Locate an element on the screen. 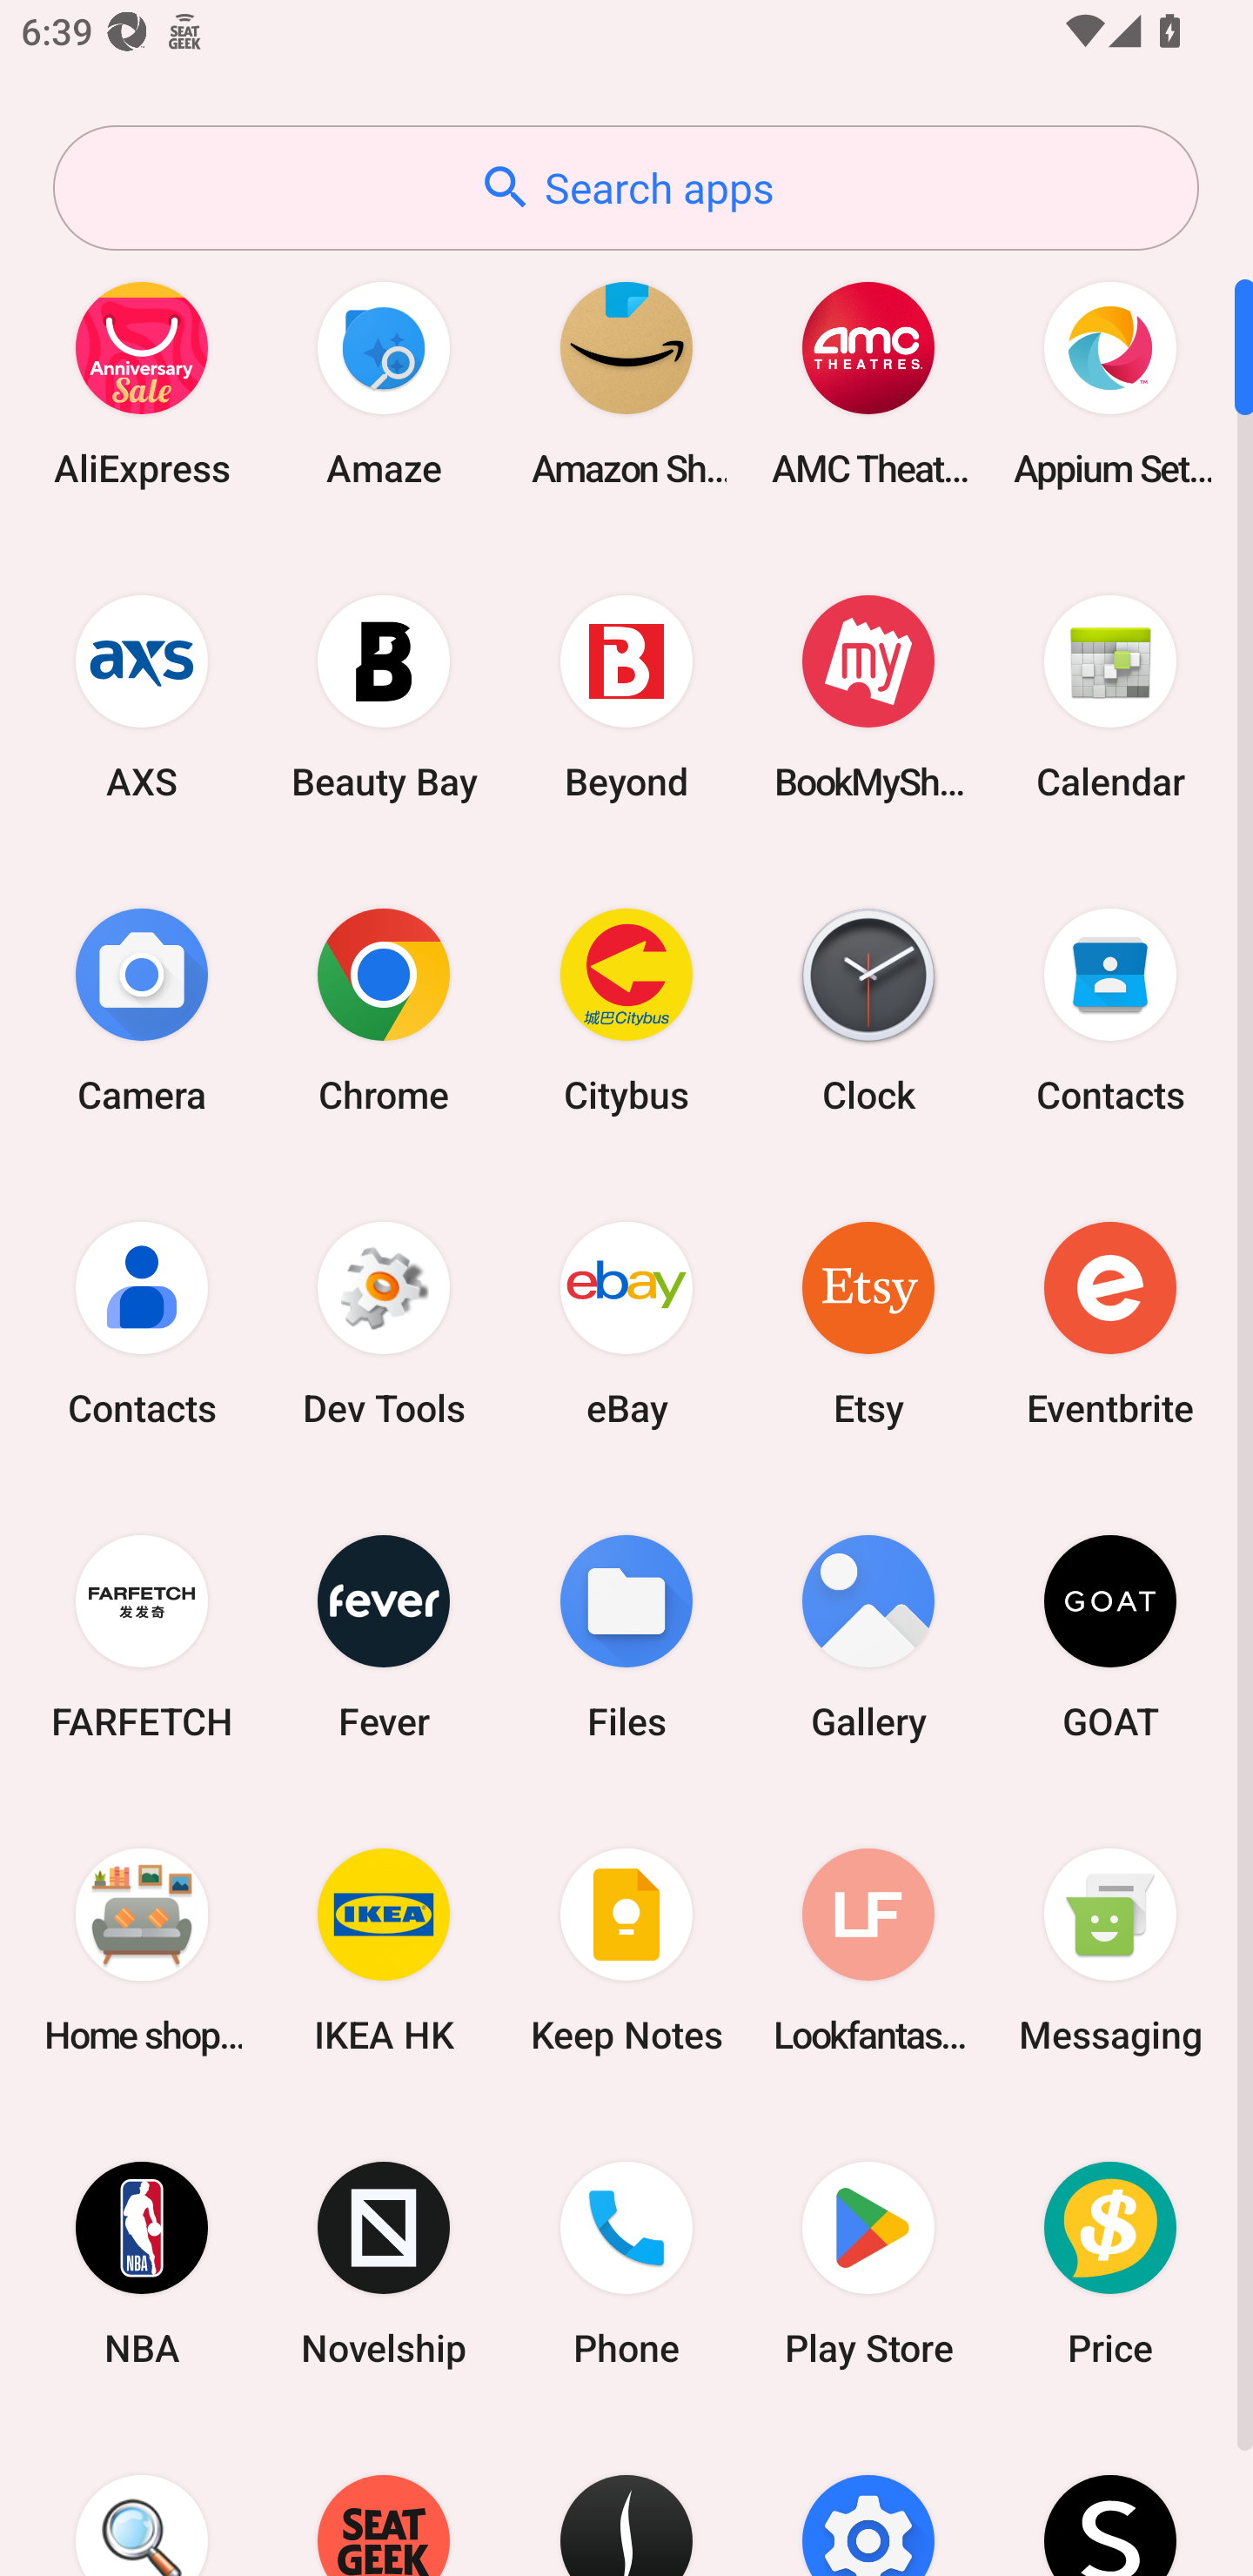  Fever is located at coordinates (384, 1636).